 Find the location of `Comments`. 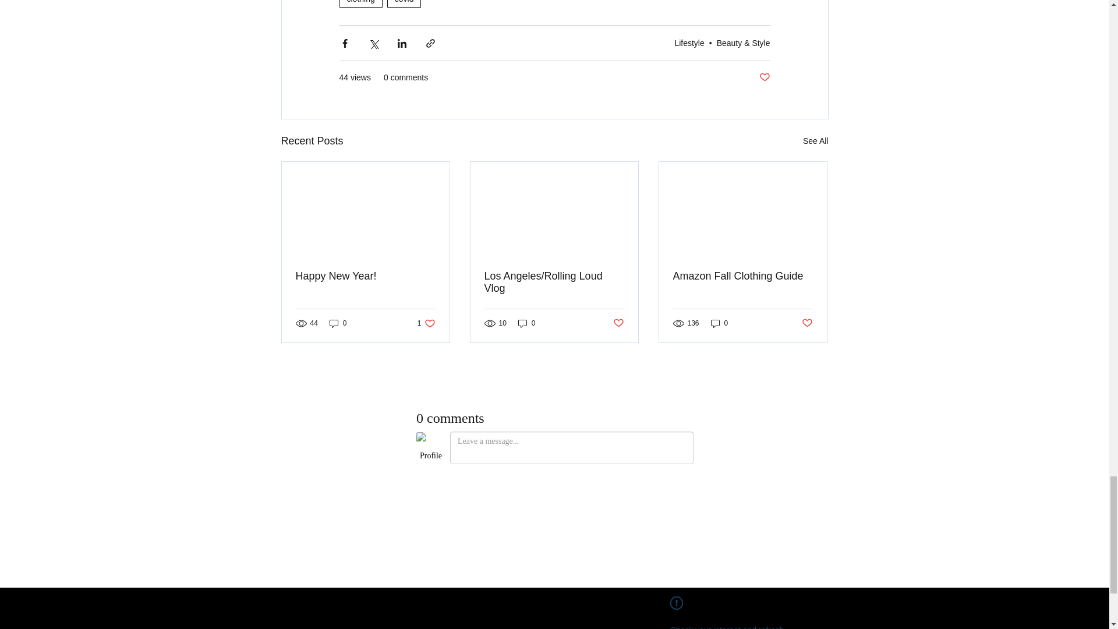

Comments is located at coordinates (554, 489).